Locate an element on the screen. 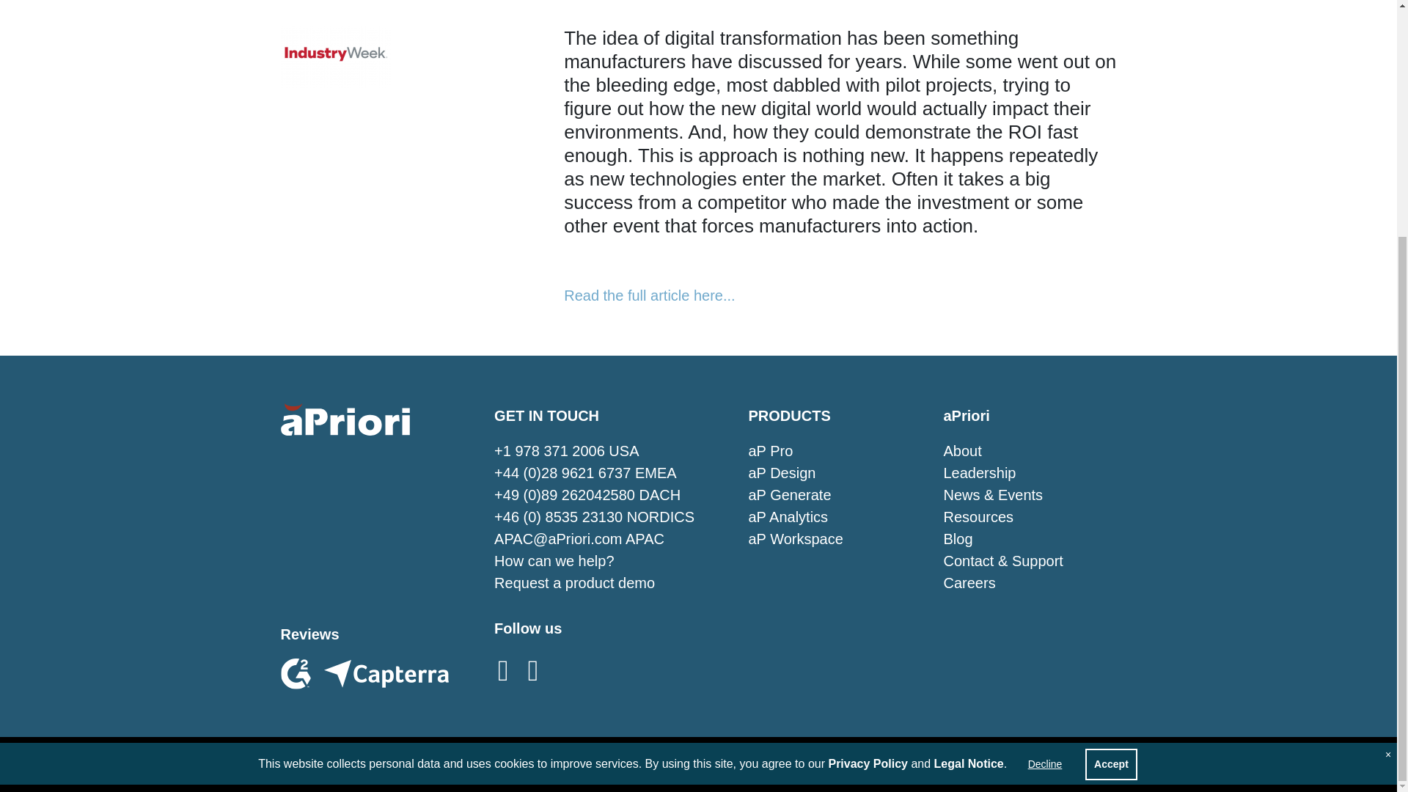 This screenshot has height=792, width=1408. Resources is located at coordinates (978, 517).